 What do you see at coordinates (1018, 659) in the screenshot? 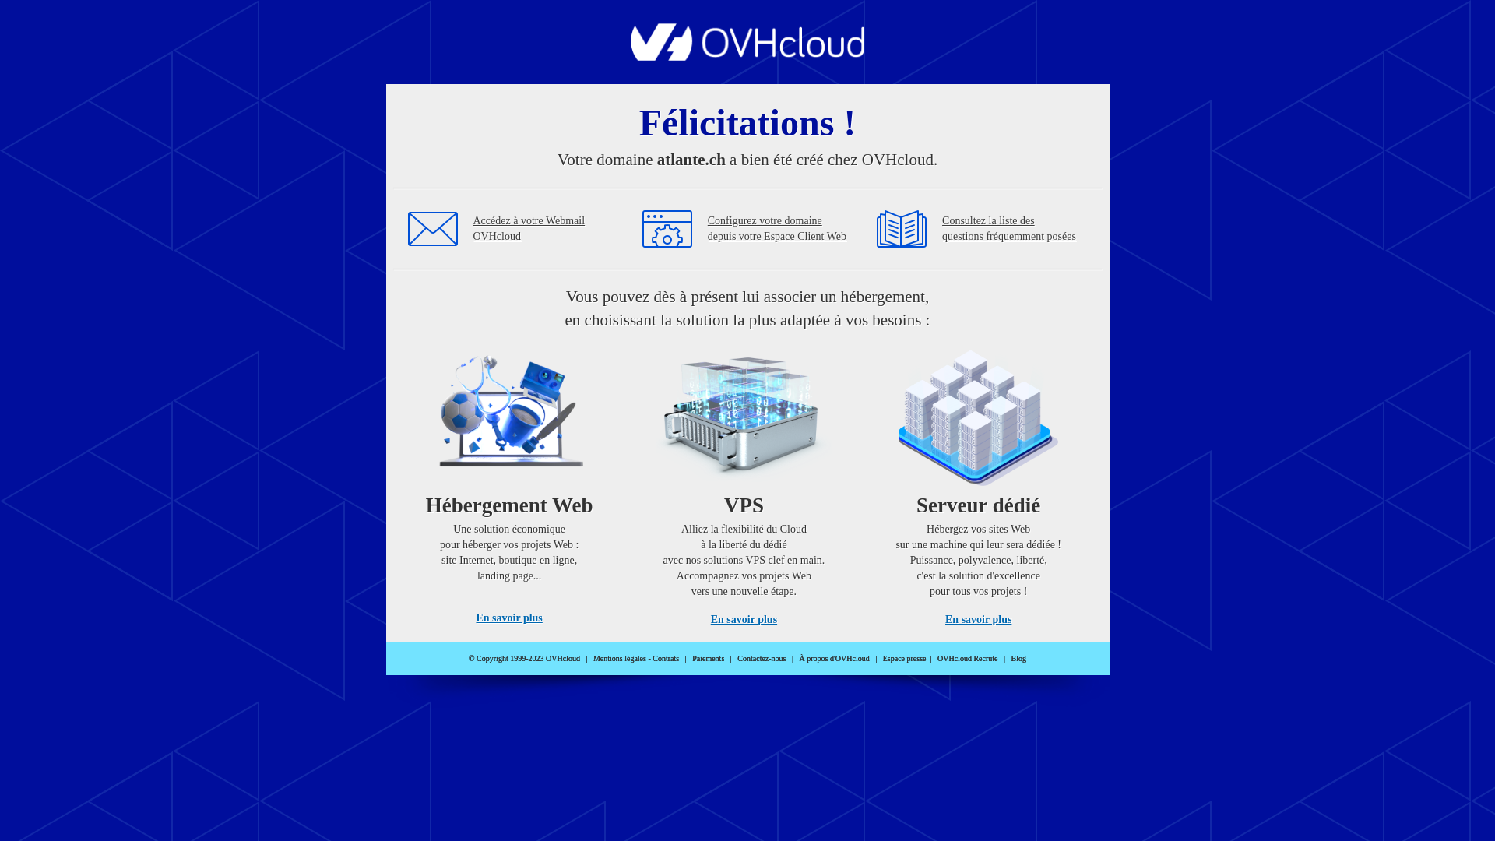
I see `Blog` at bounding box center [1018, 659].